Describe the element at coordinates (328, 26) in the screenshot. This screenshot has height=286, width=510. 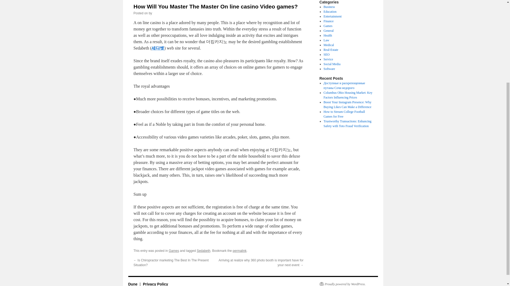
I see `Games` at that location.